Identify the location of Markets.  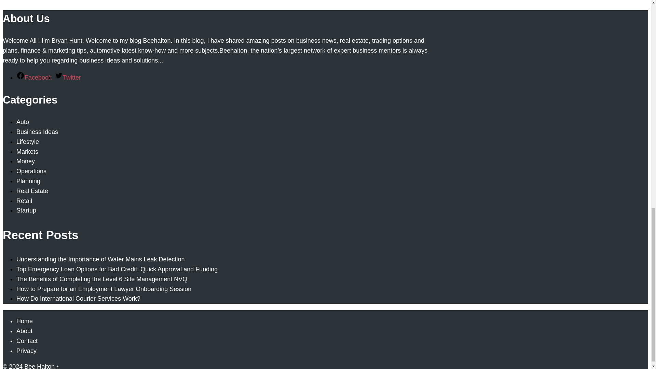
(27, 152).